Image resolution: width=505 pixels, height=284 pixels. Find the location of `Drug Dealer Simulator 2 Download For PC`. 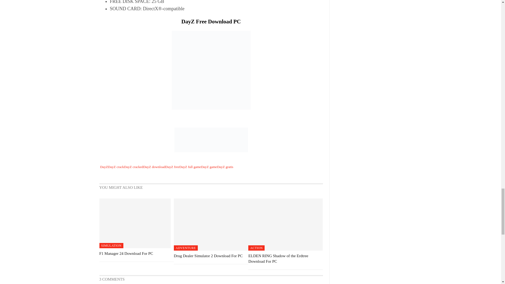

Drug Dealer Simulator 2 Download For PC is located at coordinates (208, 256).